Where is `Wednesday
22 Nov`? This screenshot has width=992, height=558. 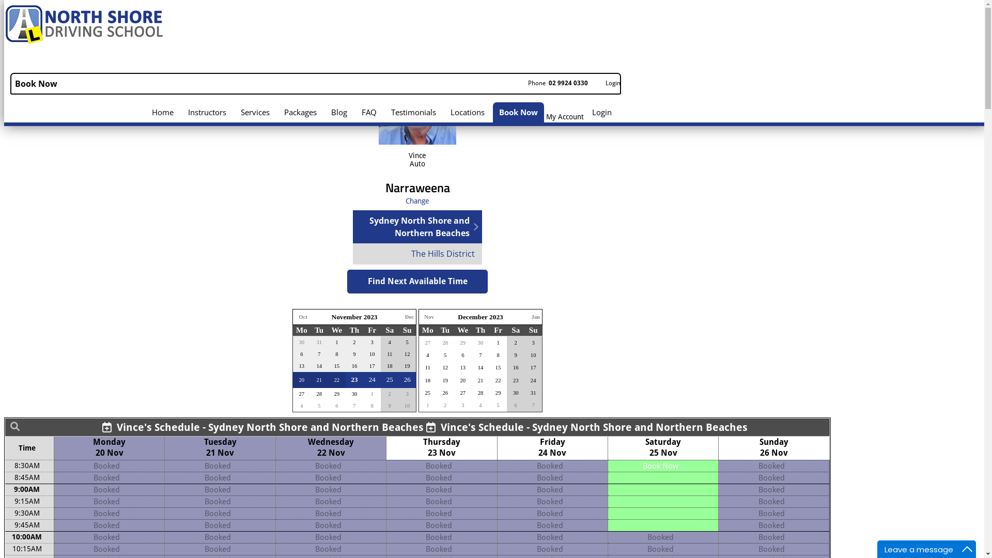
Wednesday
22 Nov is located at coordinates (331, 447).